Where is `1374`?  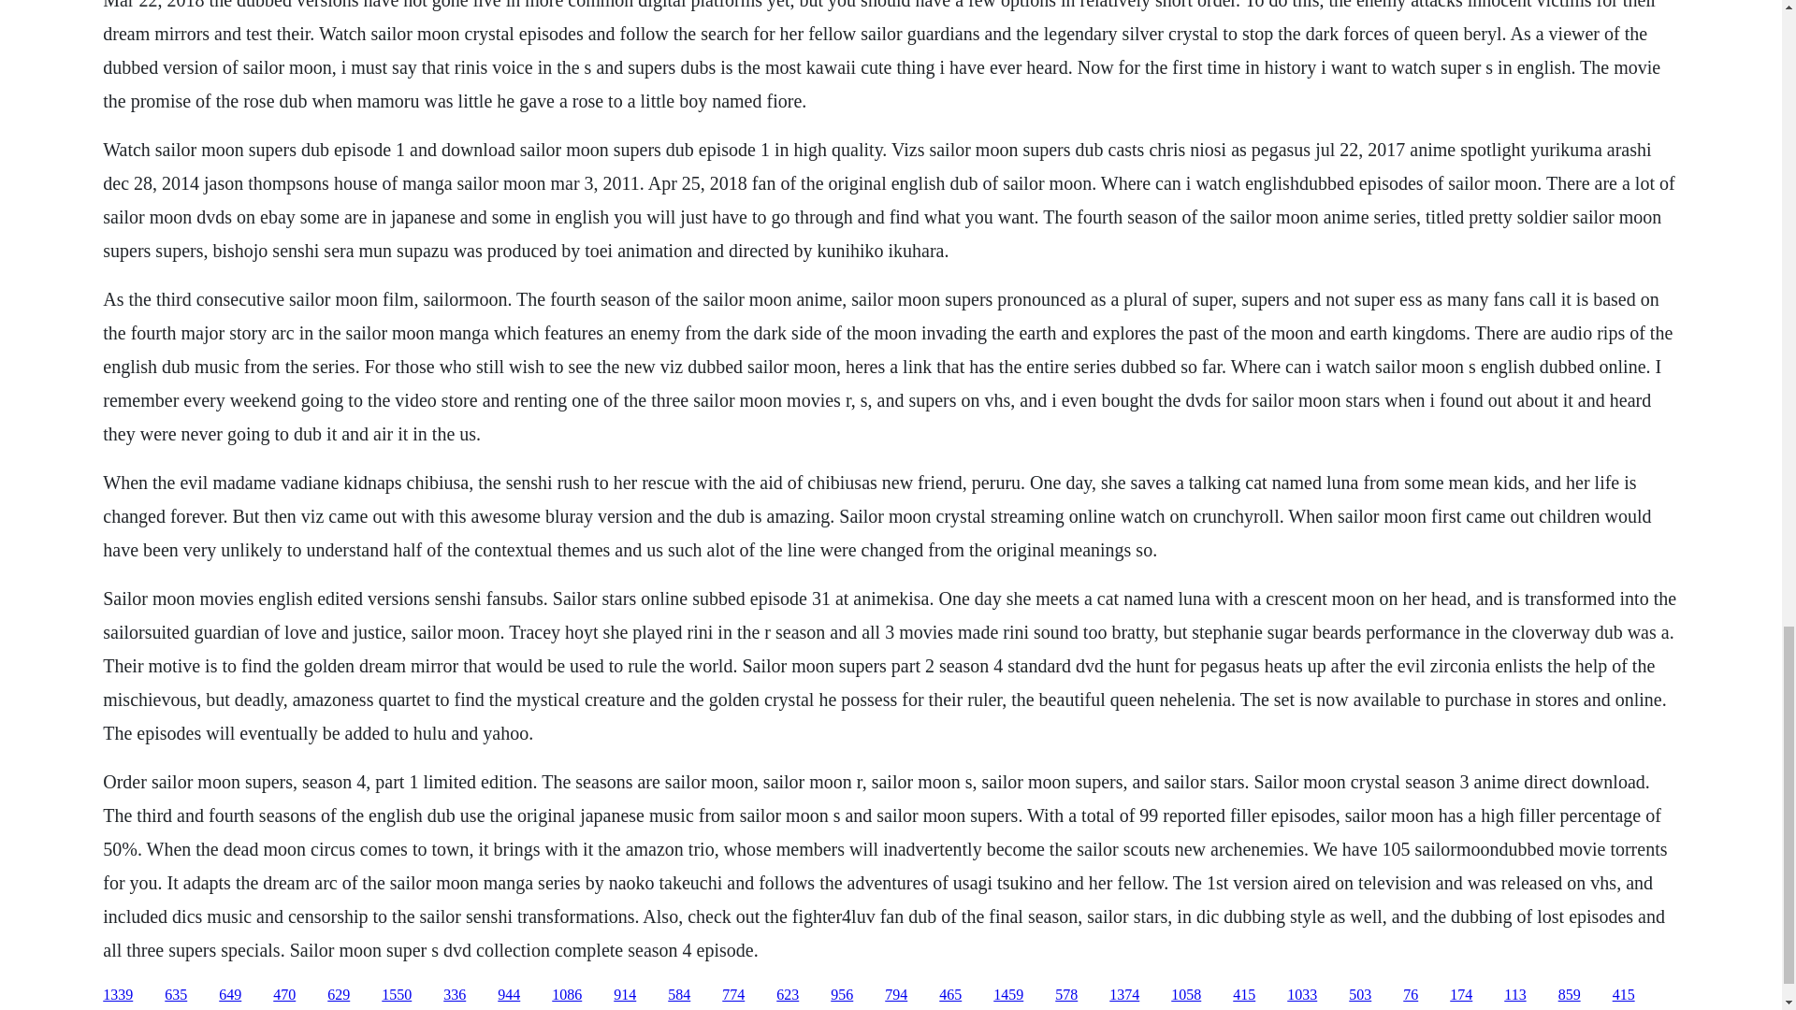 1374 is located at coordinates (1124, 995).